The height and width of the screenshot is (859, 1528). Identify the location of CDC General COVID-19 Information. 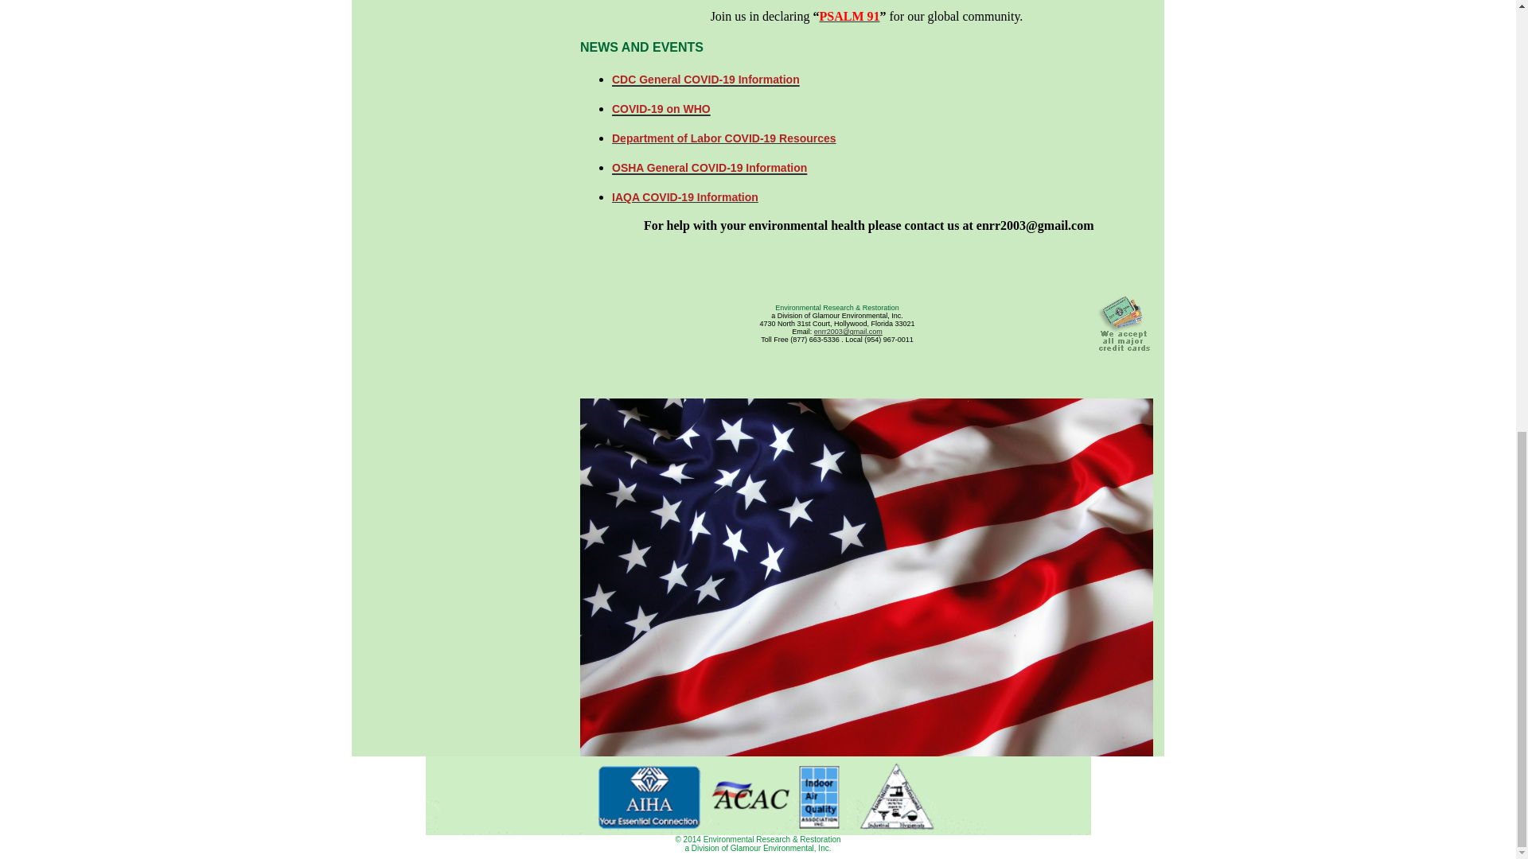
(705, 77).